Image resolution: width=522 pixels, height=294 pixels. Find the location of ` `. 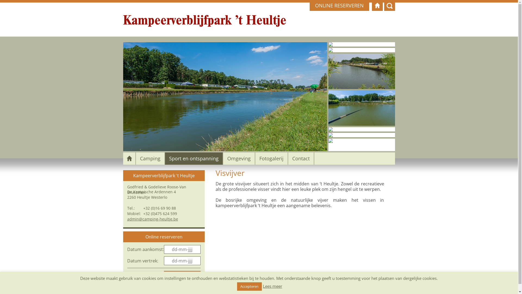

  is located at coordinates (331, 135).